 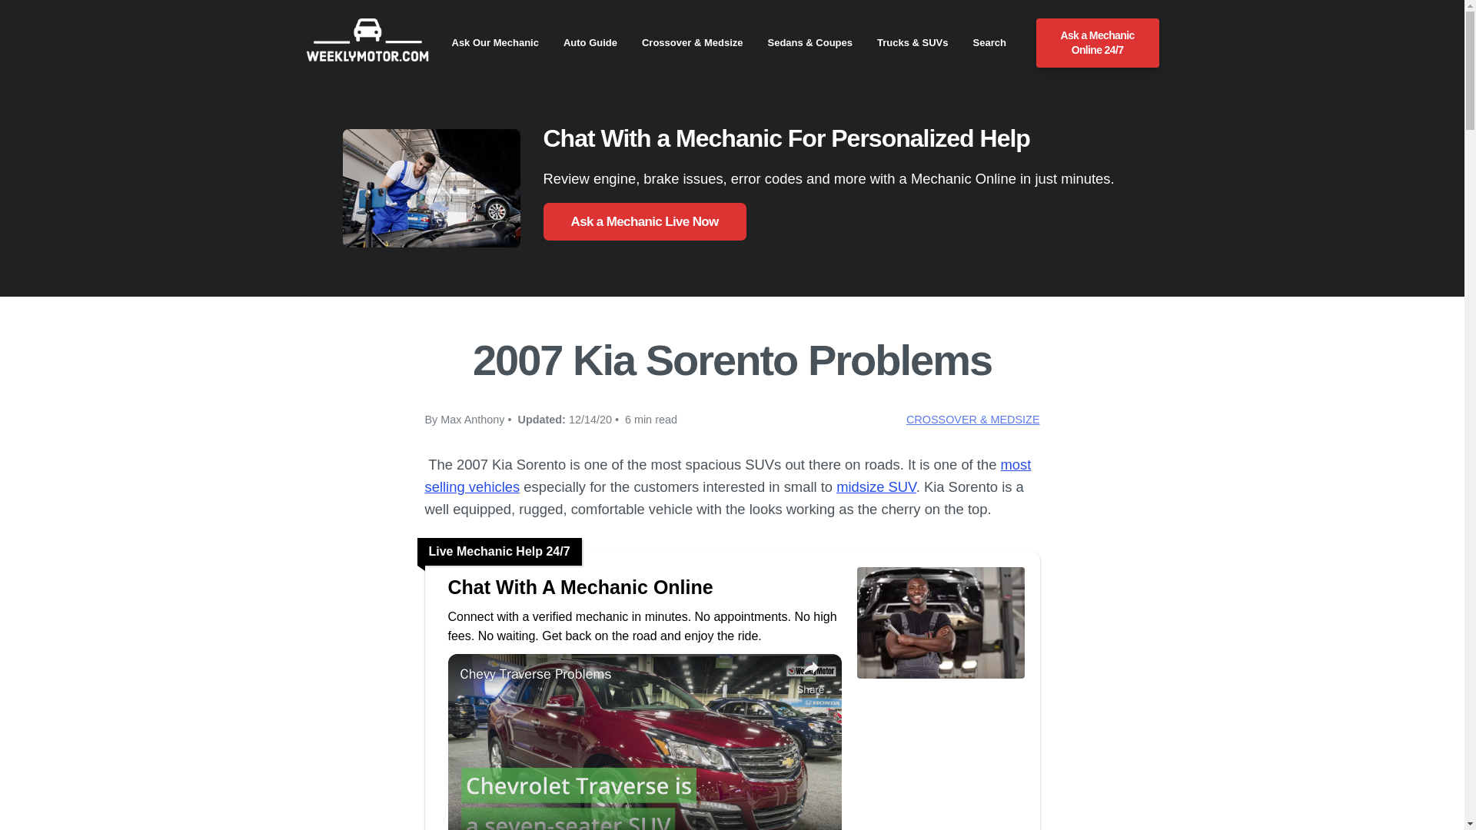 I want to click on most selling vehicles, so click(x=727, y=475).